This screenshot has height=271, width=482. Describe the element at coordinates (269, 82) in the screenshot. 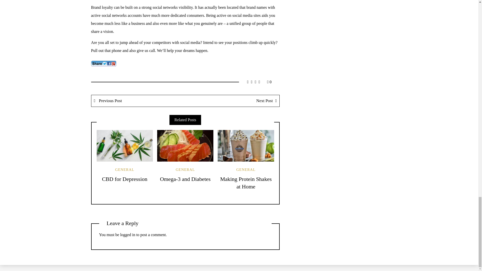

I see `0` at that location.